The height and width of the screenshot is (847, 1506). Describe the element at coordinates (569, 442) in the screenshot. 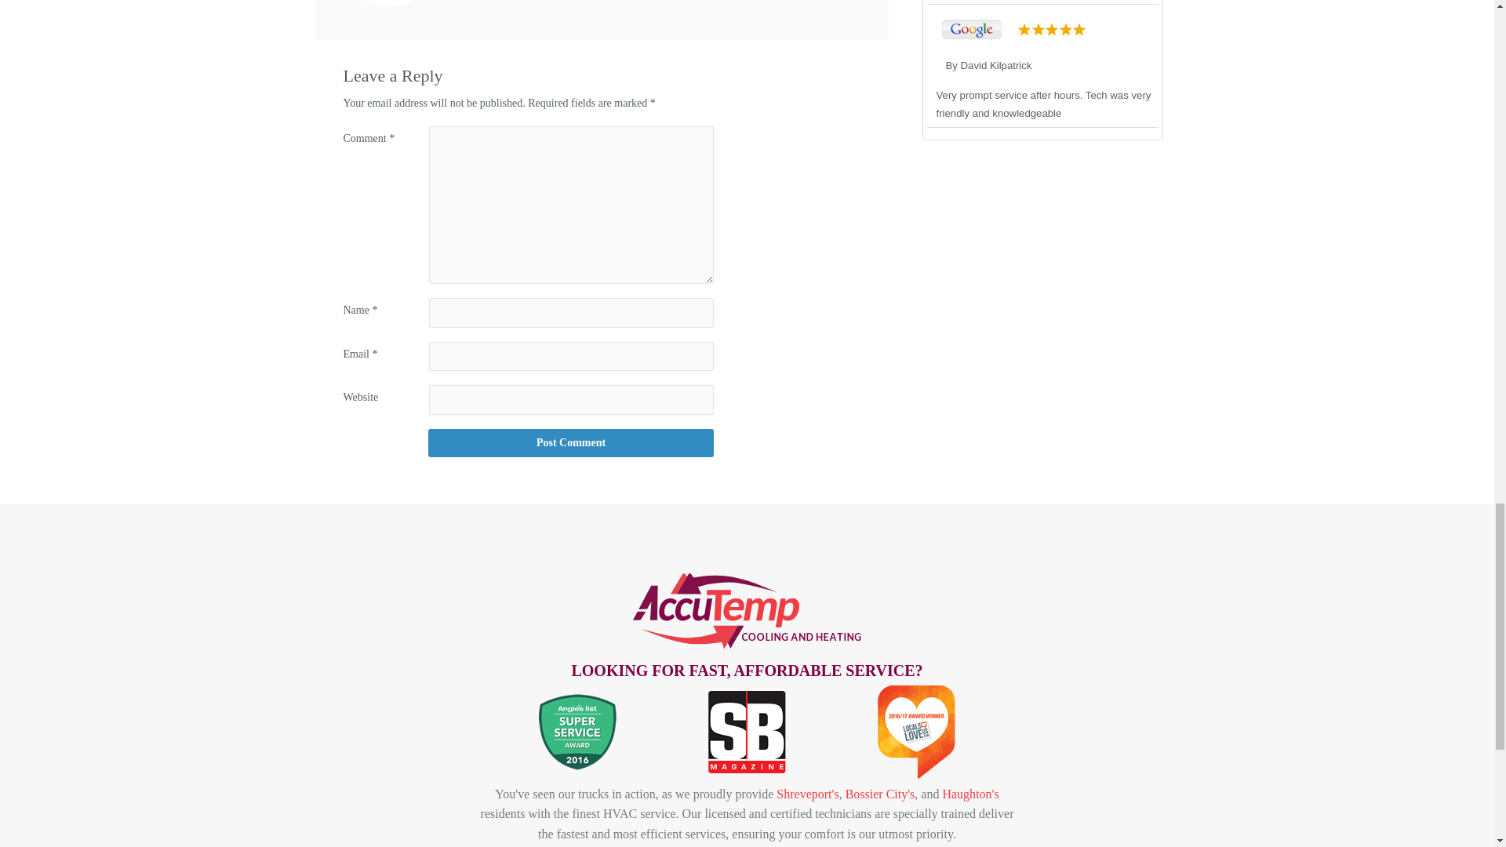

I see `Post Comment` at that location.